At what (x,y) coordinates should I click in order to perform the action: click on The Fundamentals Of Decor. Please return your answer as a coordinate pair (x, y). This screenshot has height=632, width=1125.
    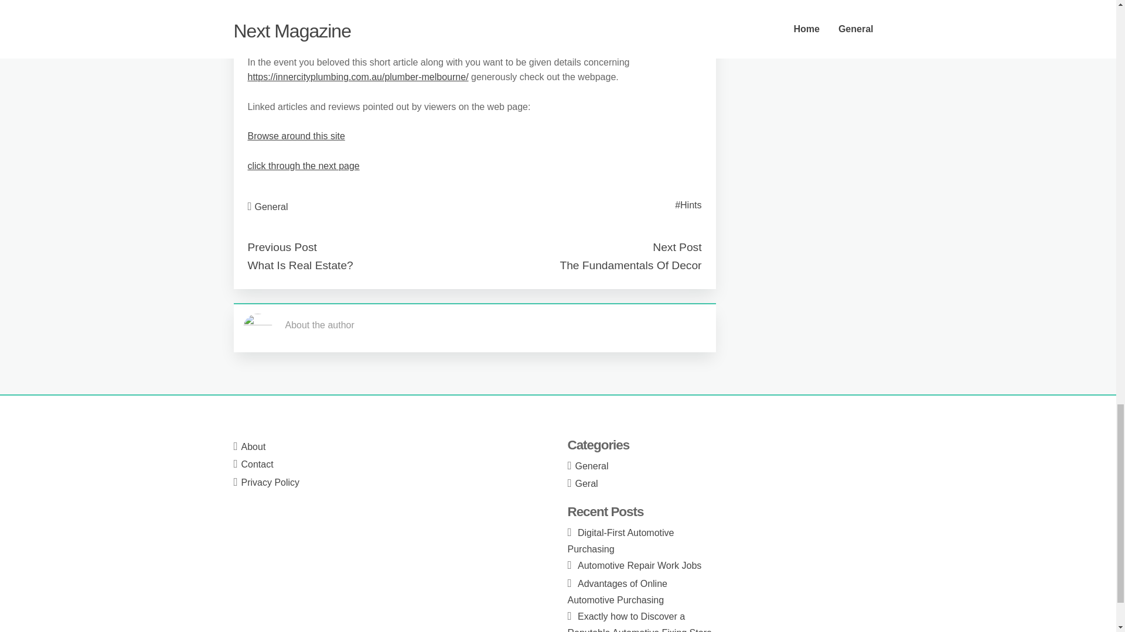
    Looking at the image, I should click on (630, 265).